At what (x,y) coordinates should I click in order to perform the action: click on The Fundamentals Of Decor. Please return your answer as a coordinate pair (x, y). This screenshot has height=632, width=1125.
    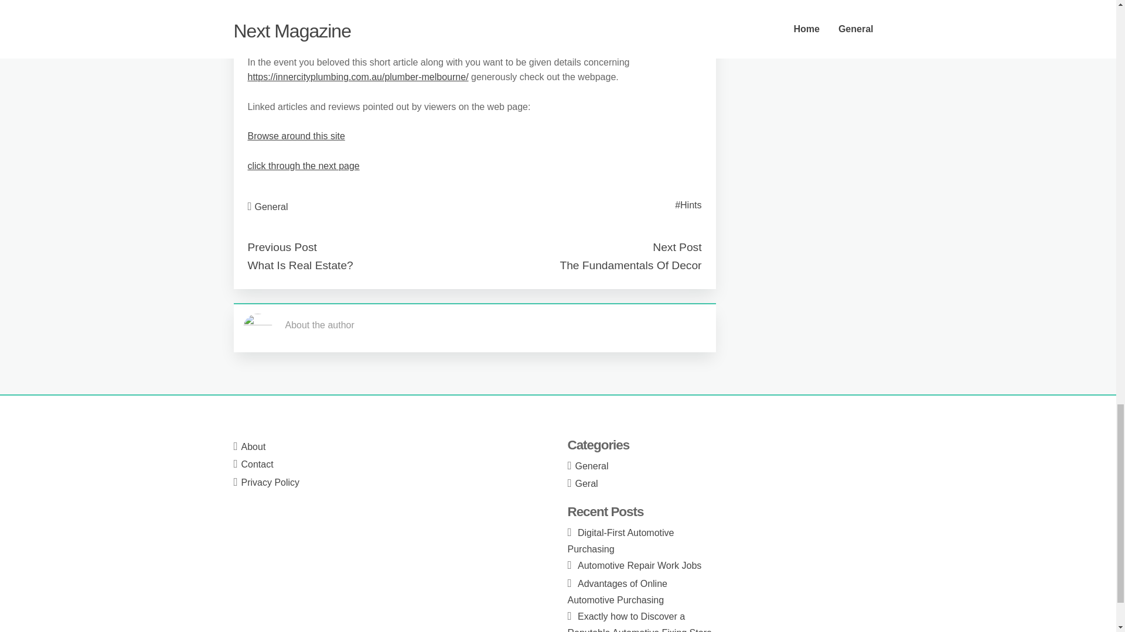
    Looking at the image, I should click on (630, 265).